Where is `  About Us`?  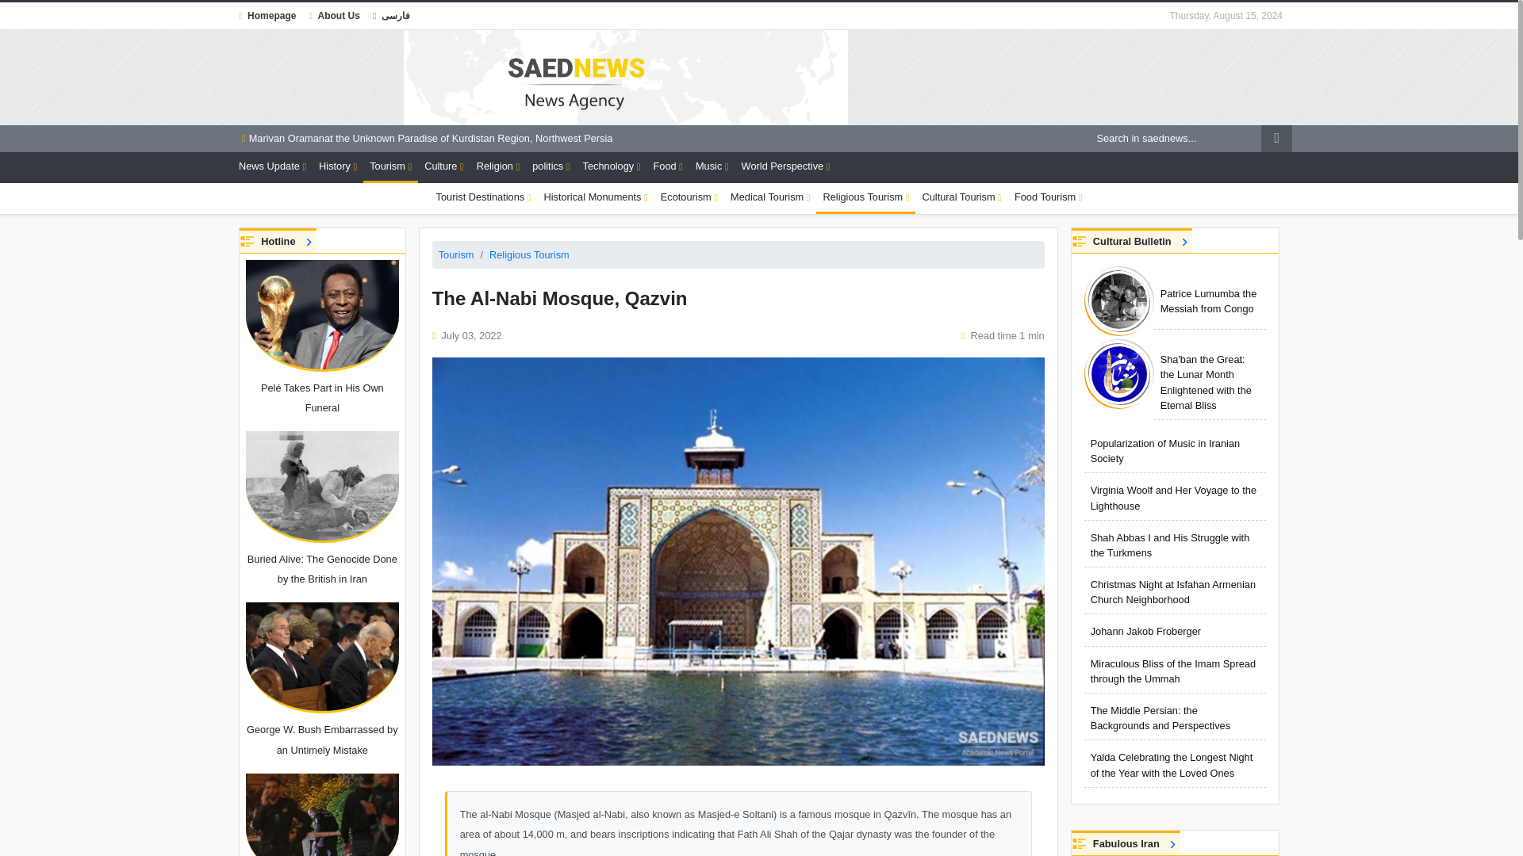
  About Us is located at coordinates (333, 16).